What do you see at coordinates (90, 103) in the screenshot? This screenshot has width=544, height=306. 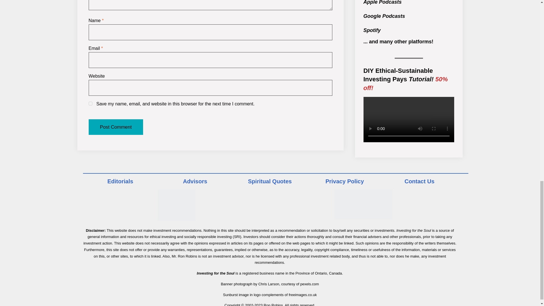 I see `yes` at bounding box center [90, 103].